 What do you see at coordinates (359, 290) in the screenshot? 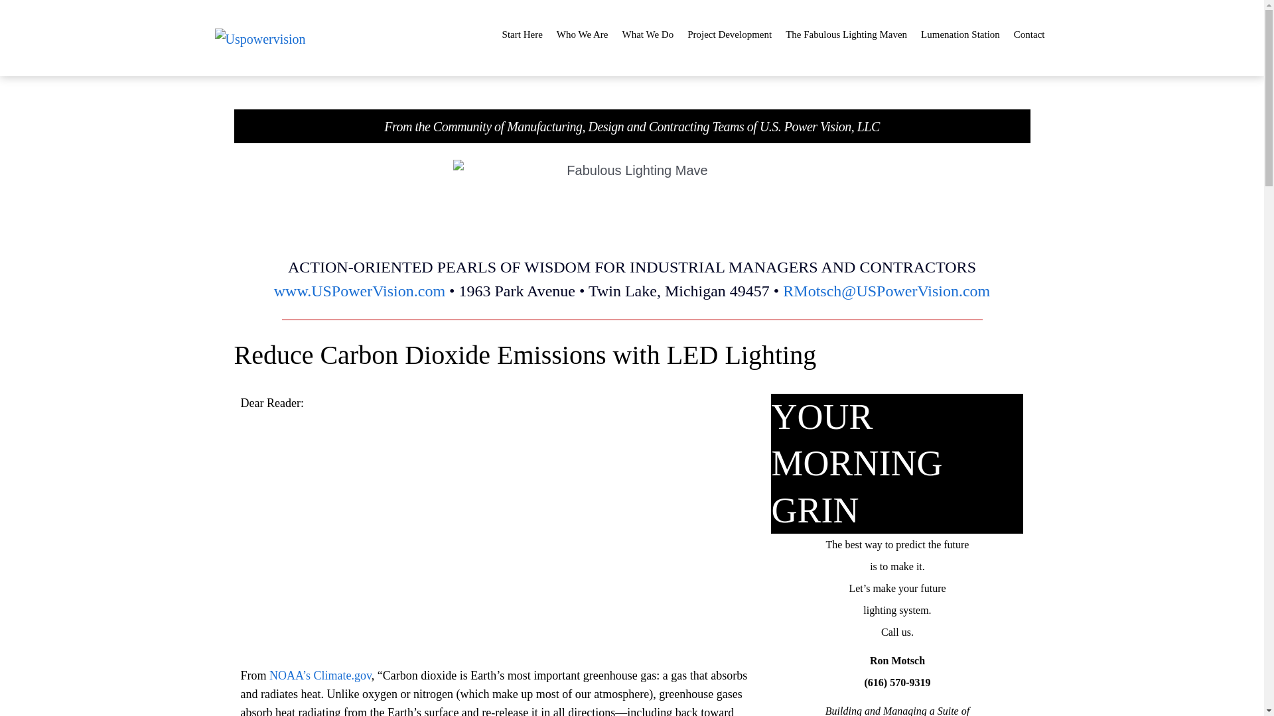
I see `www.USPowerVision.com` at bounding box center [359, 290].